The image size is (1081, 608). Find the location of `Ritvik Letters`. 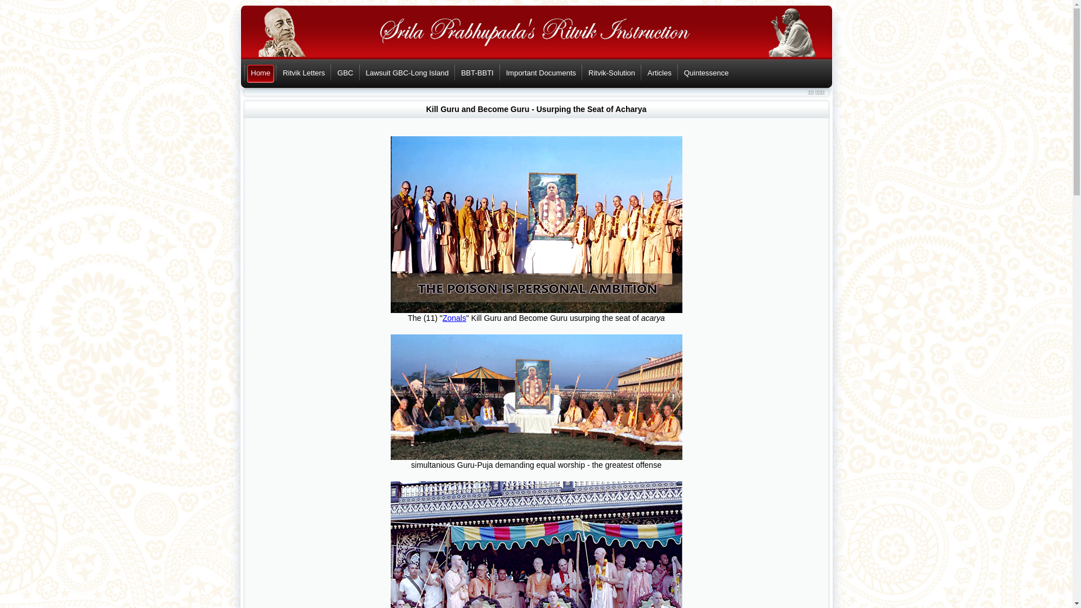

Ritvik Letters is located at coordinates (306, 74).